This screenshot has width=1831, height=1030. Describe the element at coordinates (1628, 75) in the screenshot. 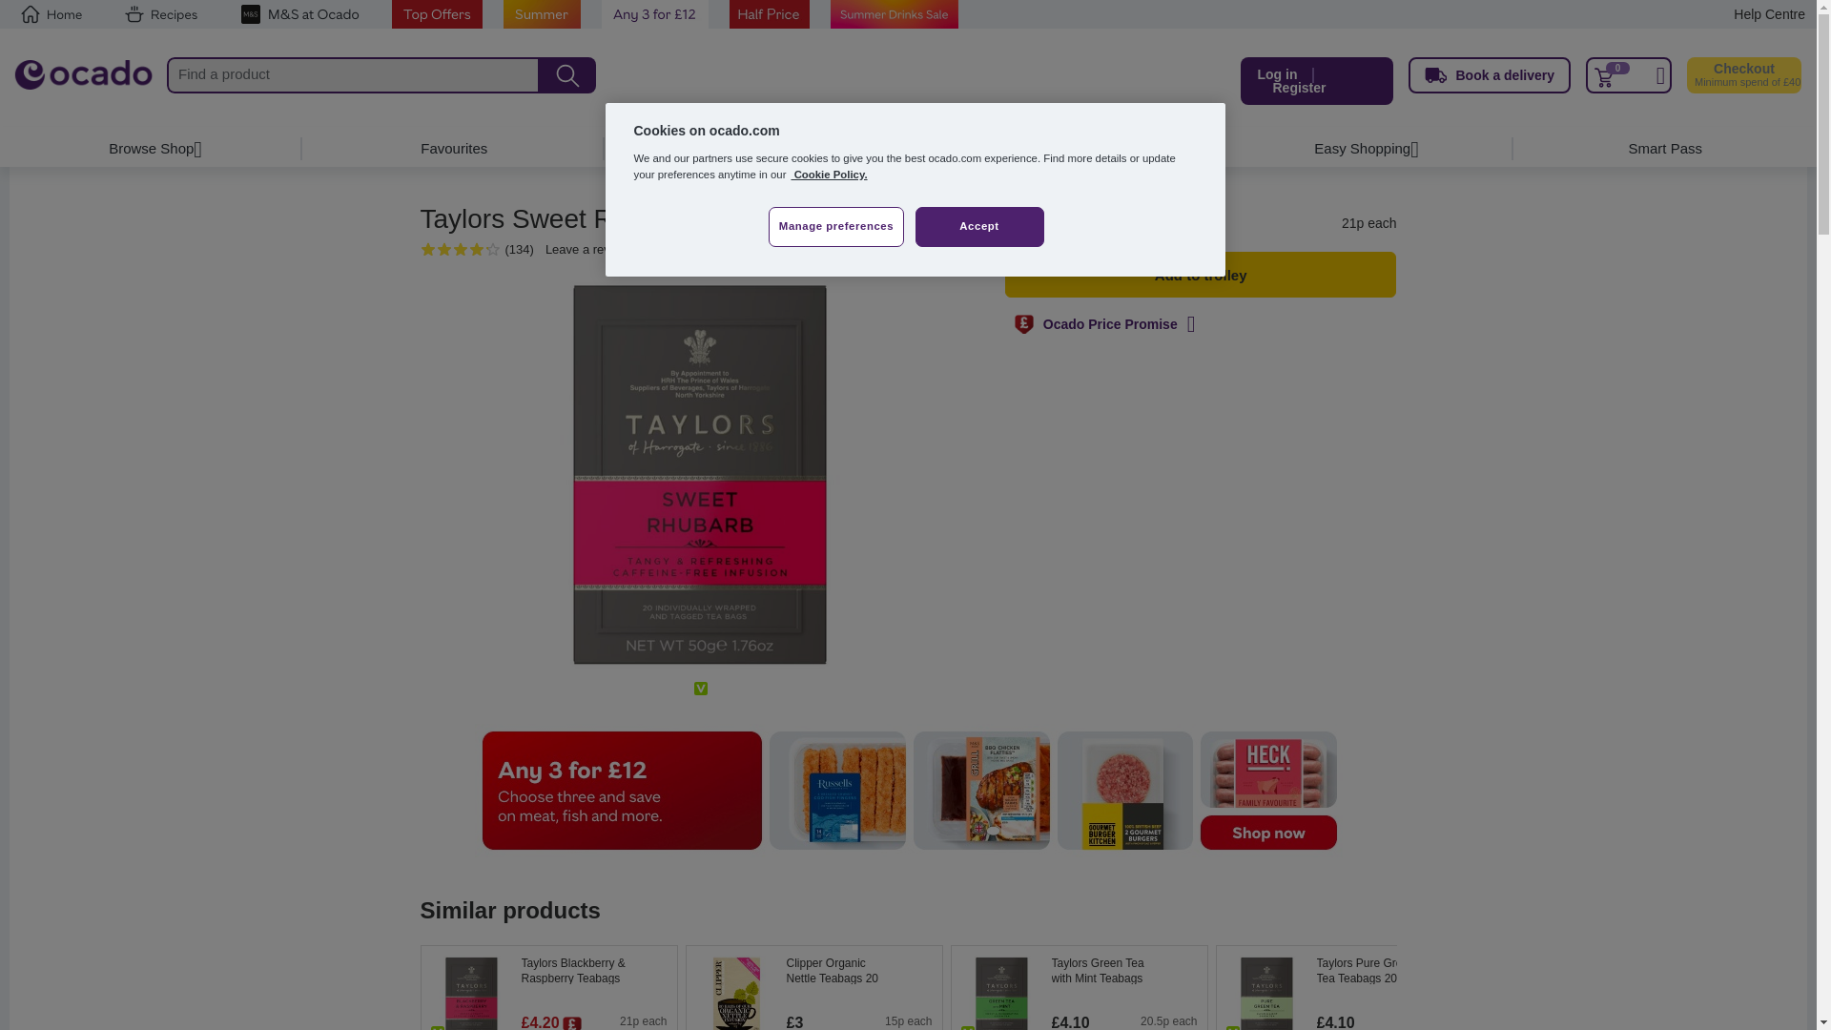

I see `0` at that location.